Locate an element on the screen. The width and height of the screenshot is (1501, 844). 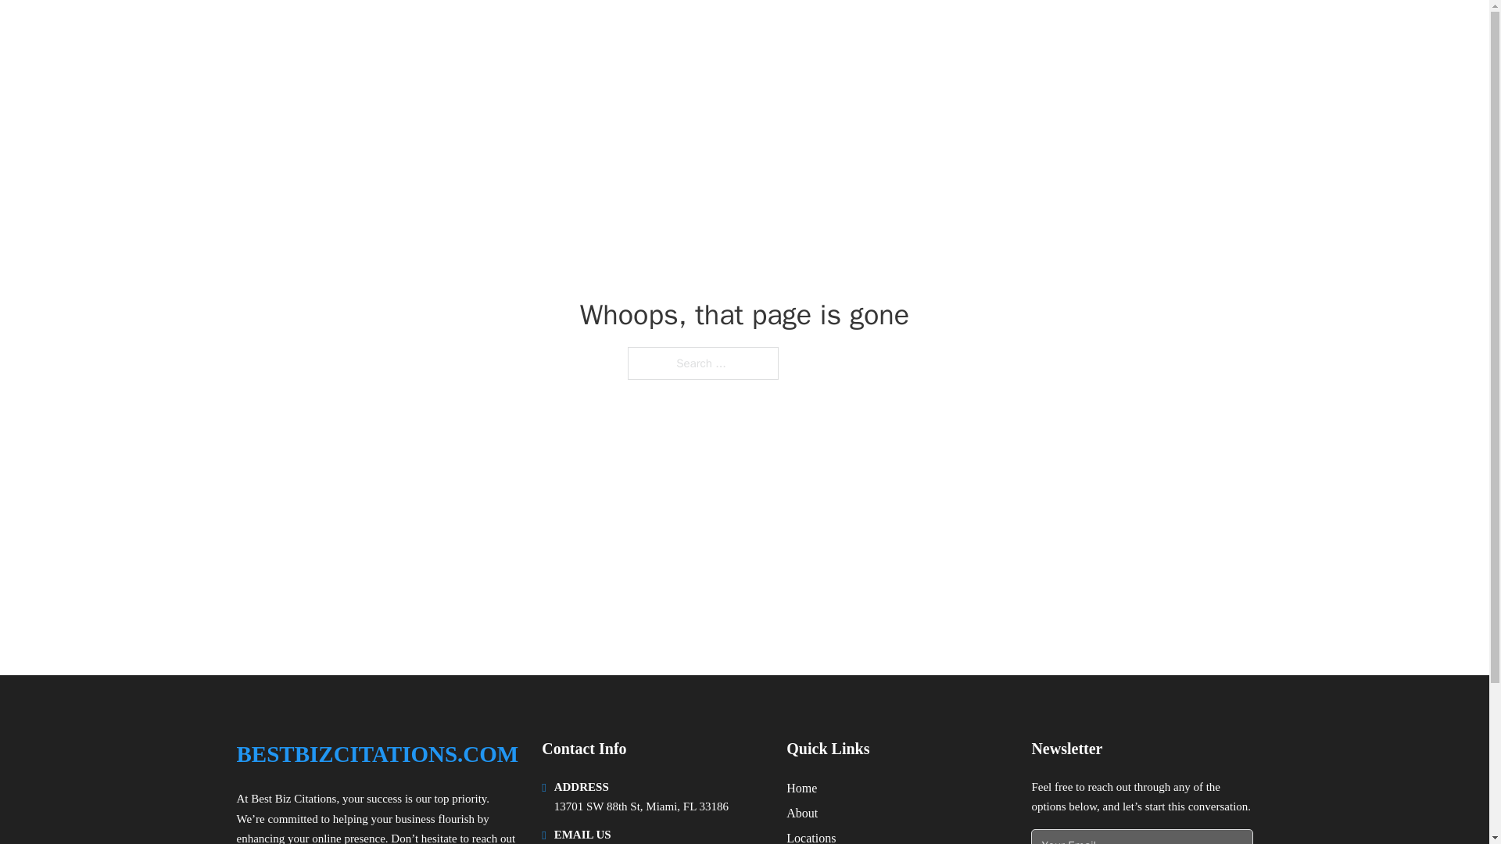
About is located at coordinates (802, 813).